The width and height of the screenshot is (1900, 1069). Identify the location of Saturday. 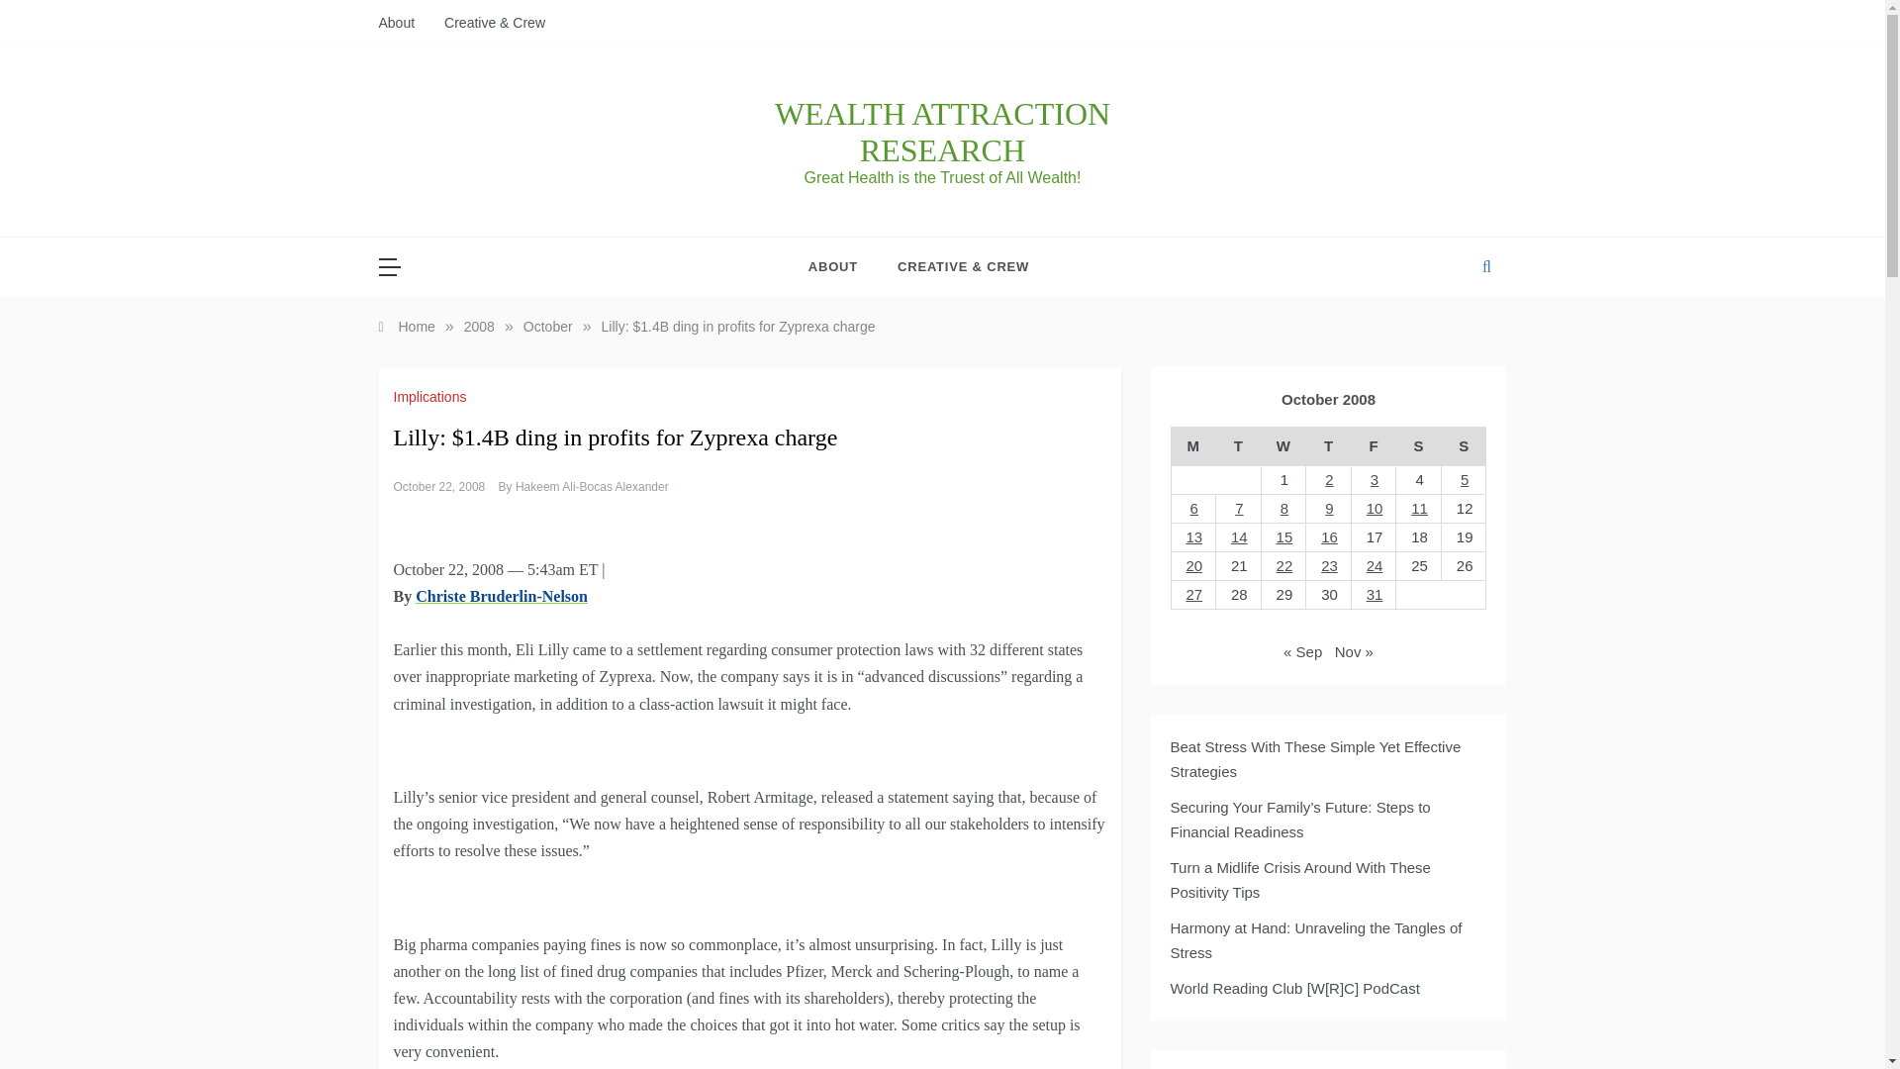
(1419, 446).